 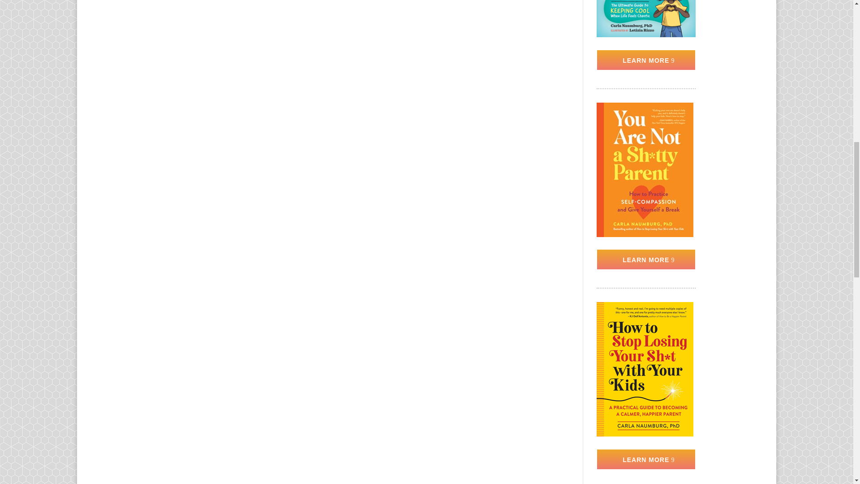 What do you see at coordinates (646, 60) in the screenshot?
I see `LEARN MORE` at bounding box center [646, 60].